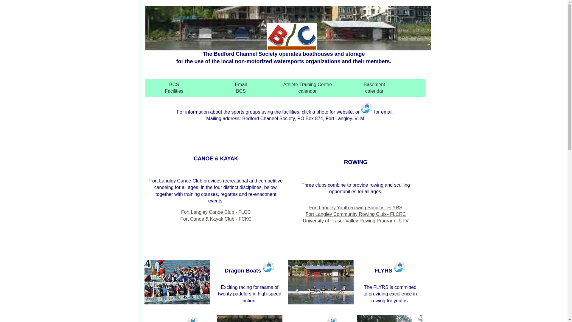 The width and height of the screenshot is (572, 322). I want to click on Basement
calendar, so click(374, 88).